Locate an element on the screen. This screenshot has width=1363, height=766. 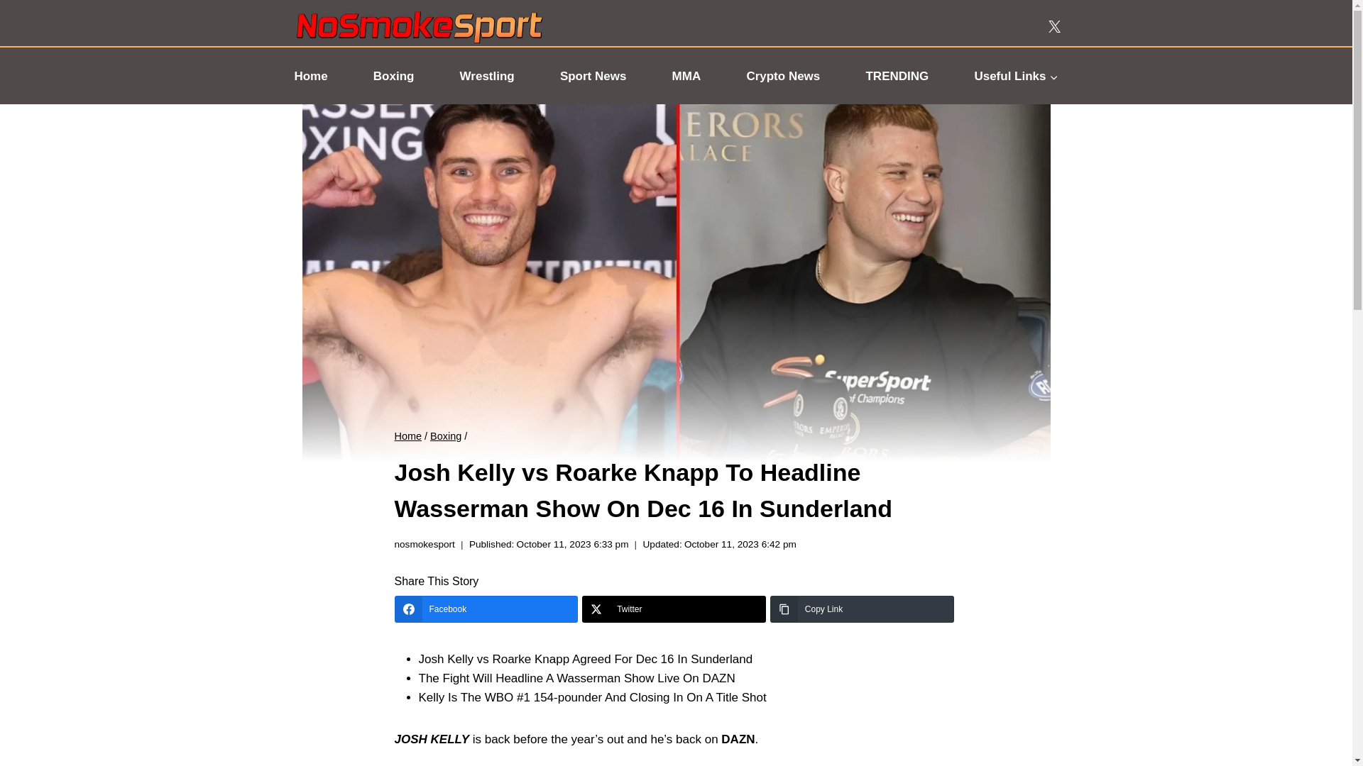
MMA is located at coordinates (686, 75).